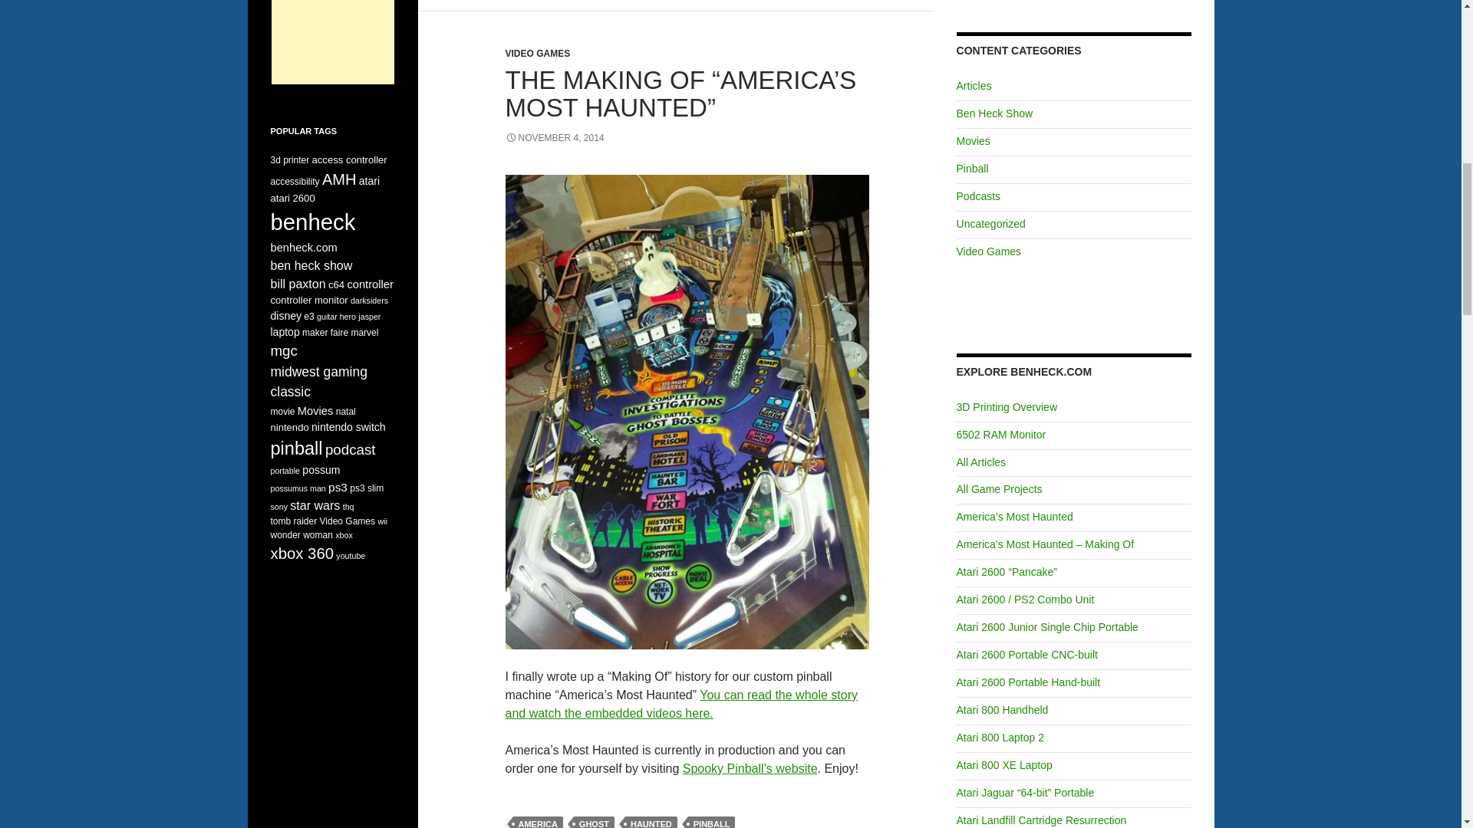 The height and width of the screenshot is (828, 1473). Describe the element at coordinates (594, 822) in the screenshot. I see `GHOST` at that location.